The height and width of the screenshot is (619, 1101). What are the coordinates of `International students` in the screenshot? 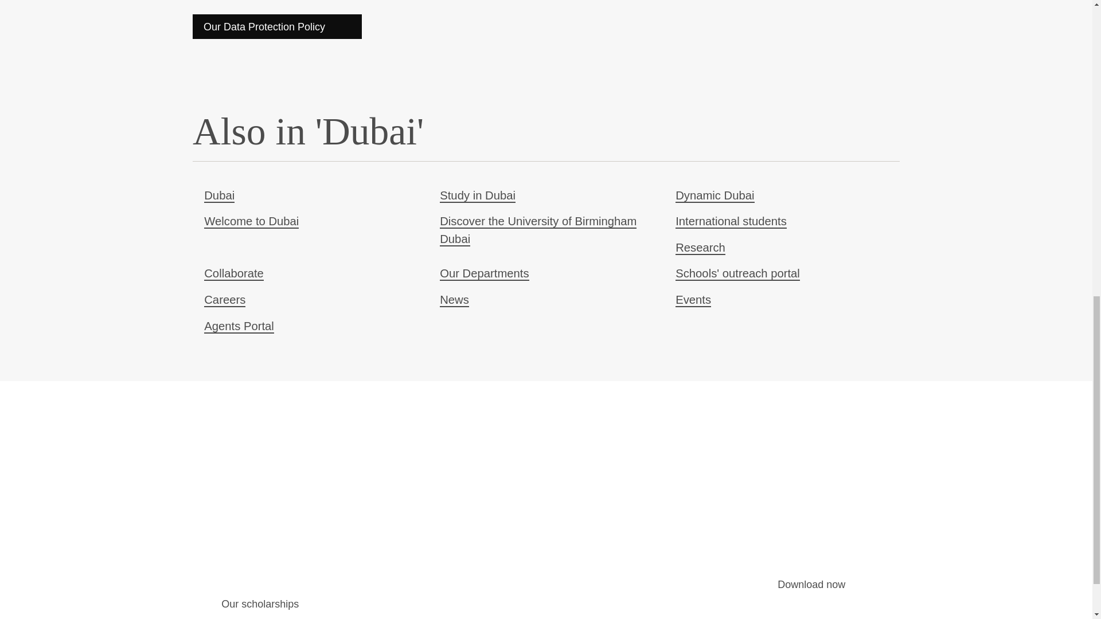 It's located at (731, 221).